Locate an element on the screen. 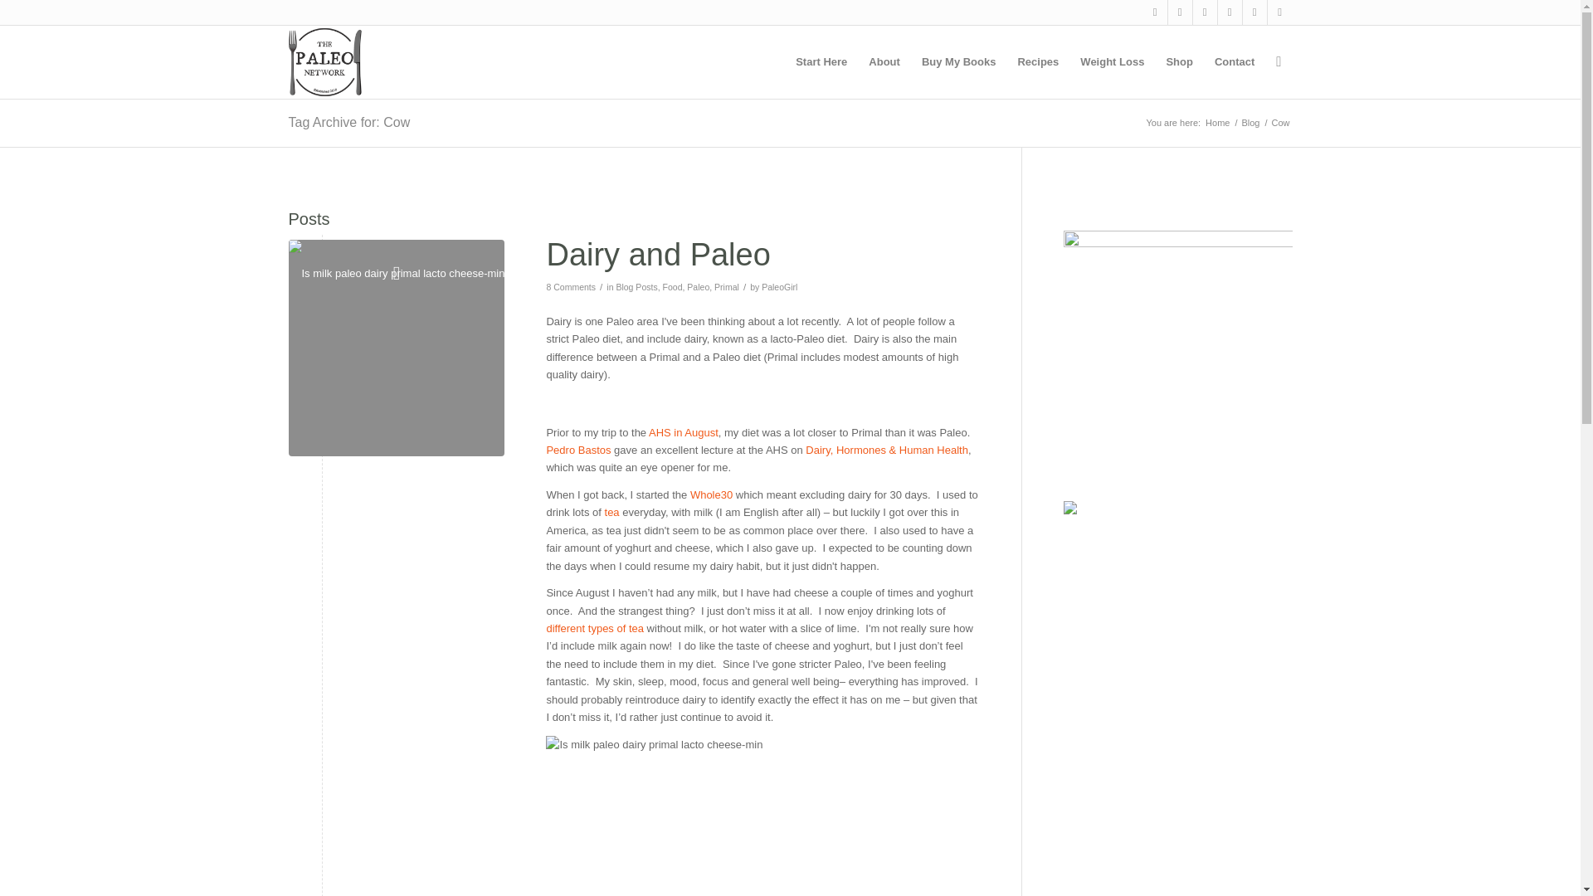  Tag Archive for: Cow is located at coordinates (349, 122).